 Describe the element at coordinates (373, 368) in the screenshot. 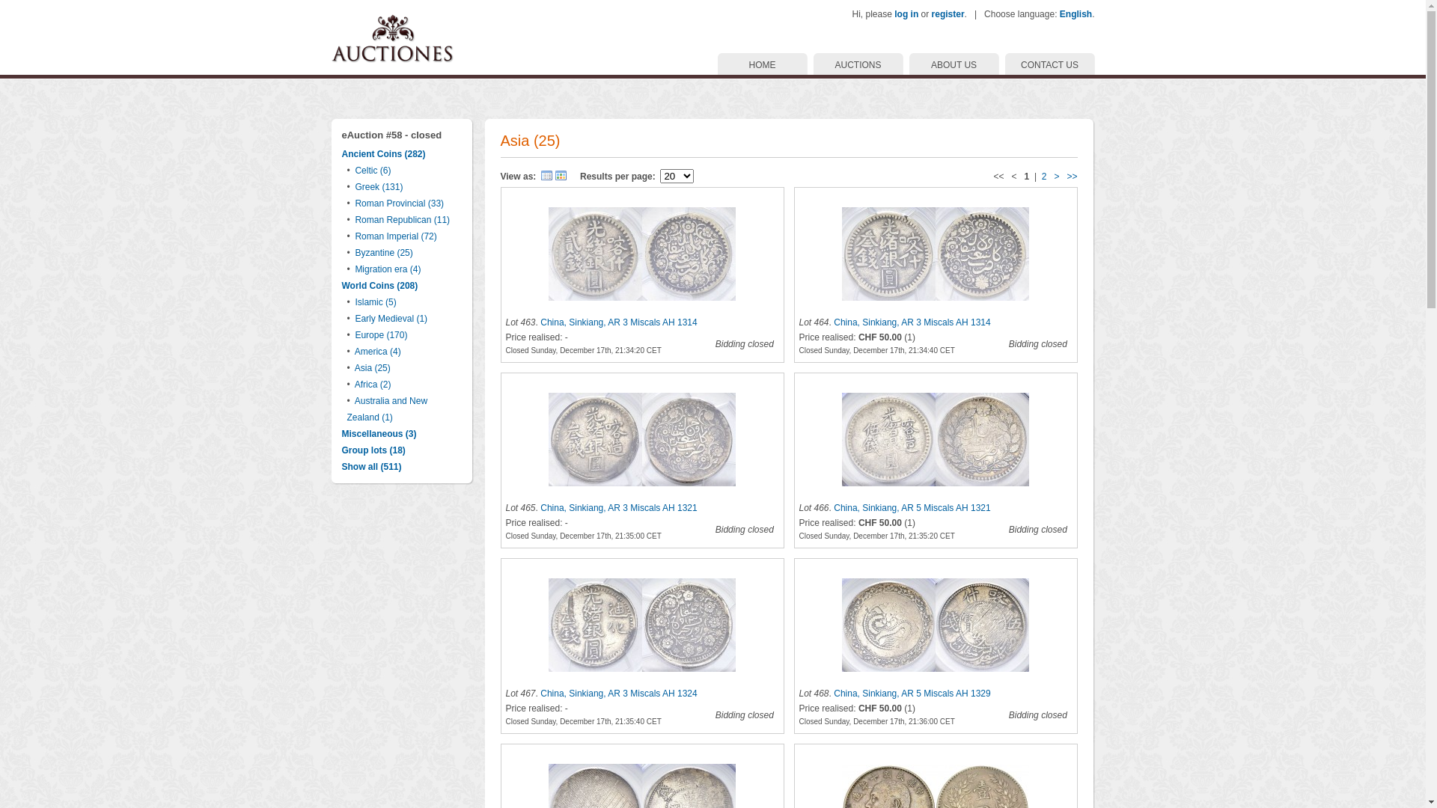

I see `Asia (25)` at that location.